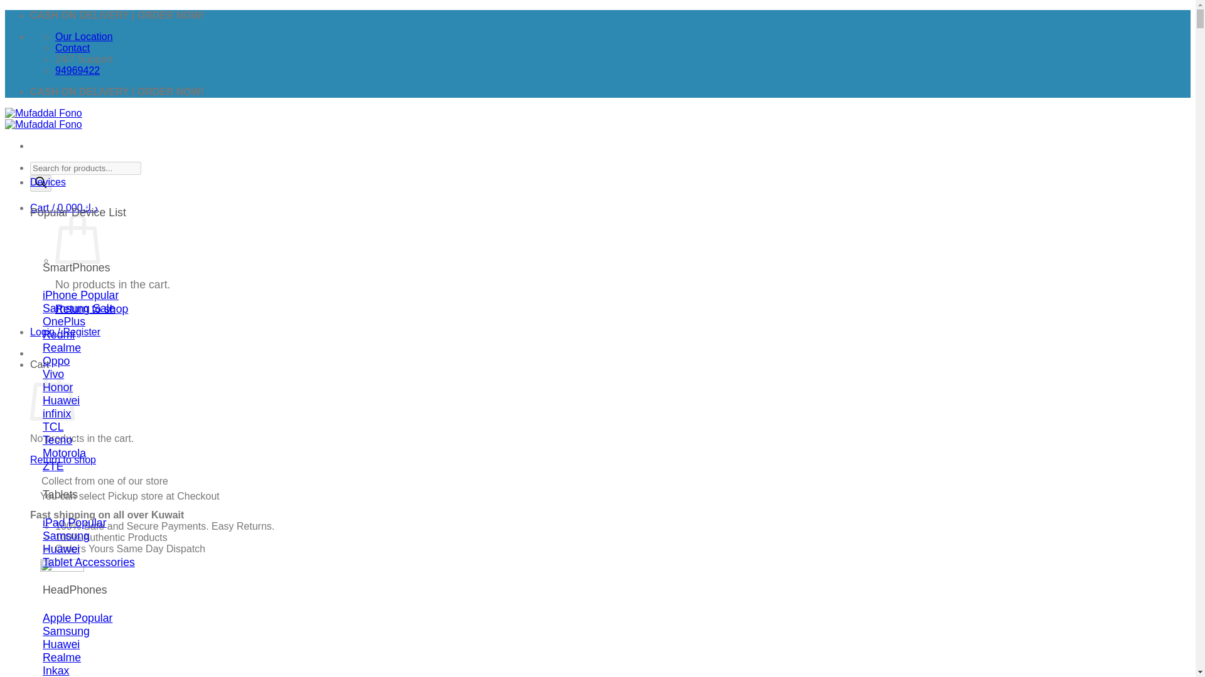 Image resolution: width=1205 pixels, height=677 pixels. I want to click on Our Location, so click(84, 36).